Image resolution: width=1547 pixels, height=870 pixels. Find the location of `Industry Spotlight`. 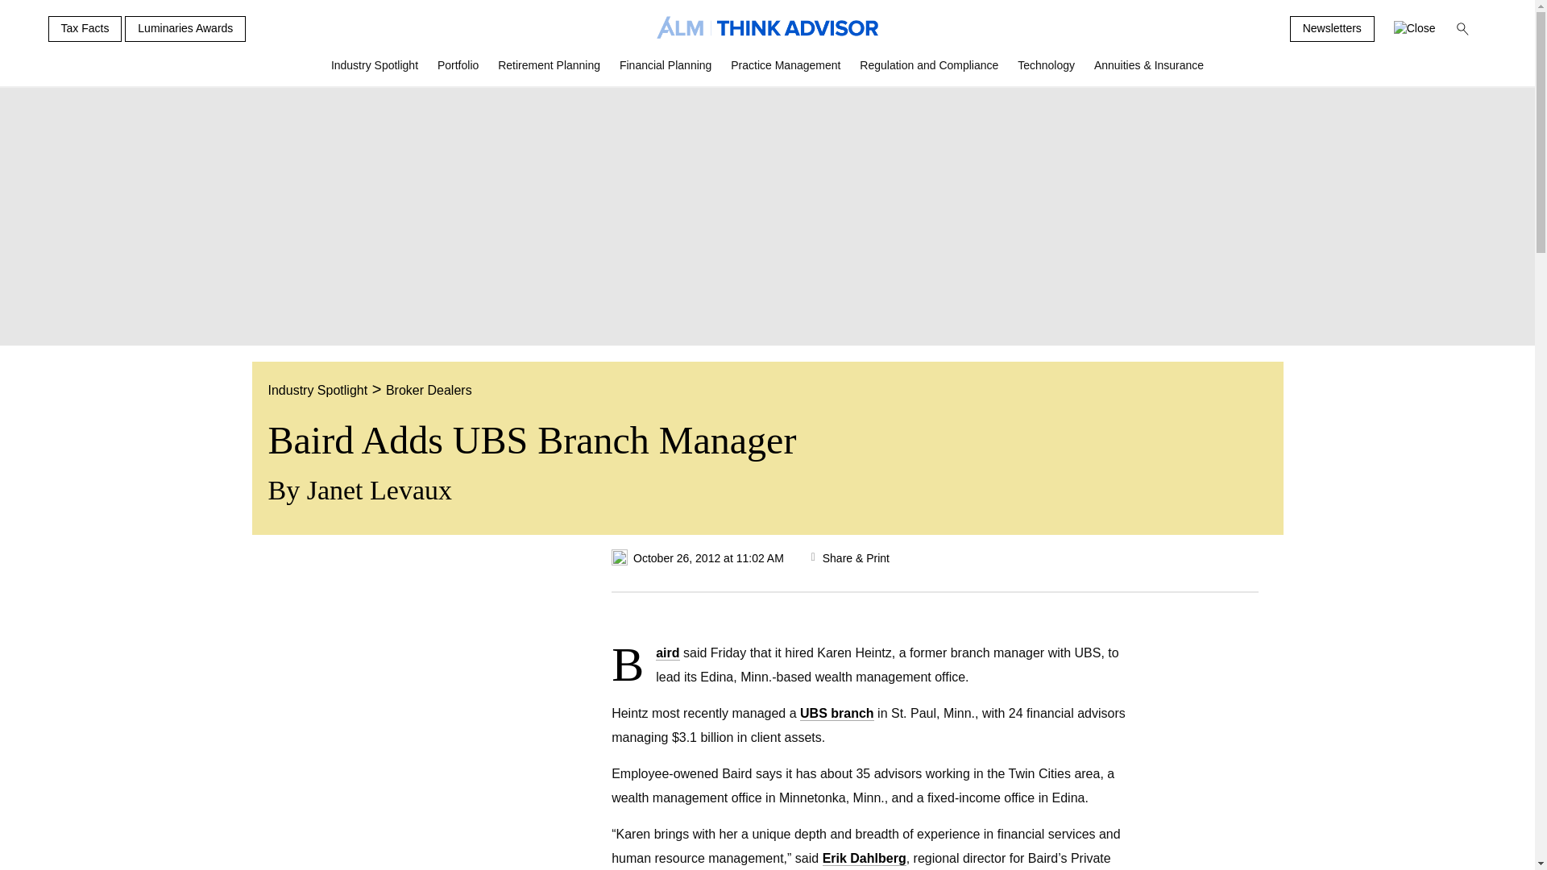

Industry Spotlight is located at coordinates (375, 72).